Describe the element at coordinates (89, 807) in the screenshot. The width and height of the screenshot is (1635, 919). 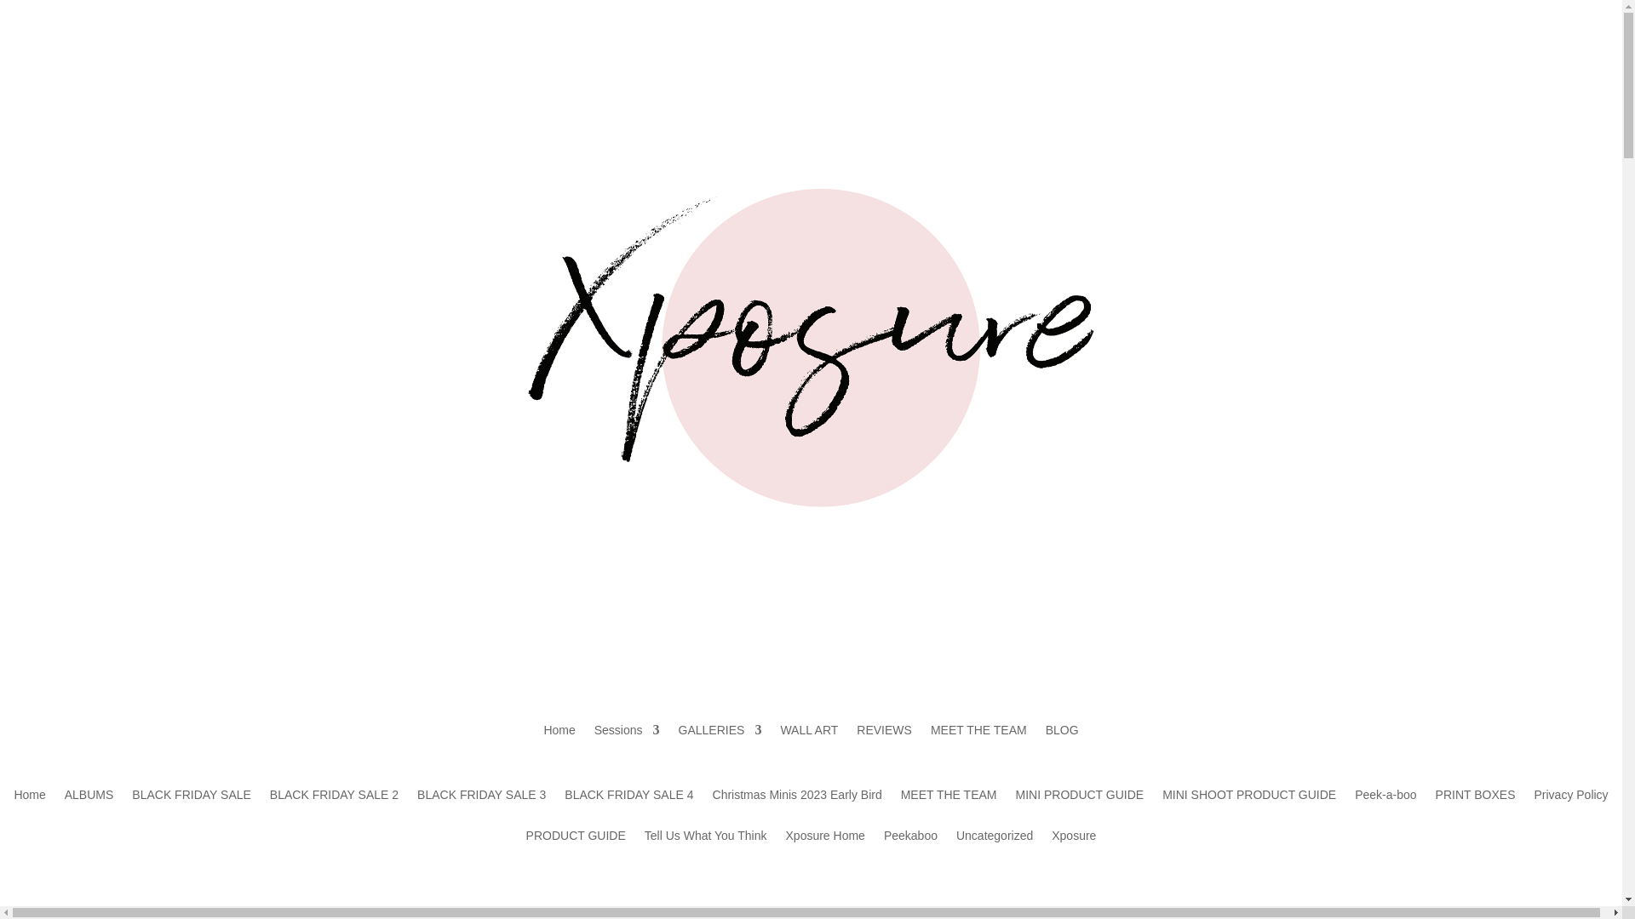
I see `ALBUMS` at that location.